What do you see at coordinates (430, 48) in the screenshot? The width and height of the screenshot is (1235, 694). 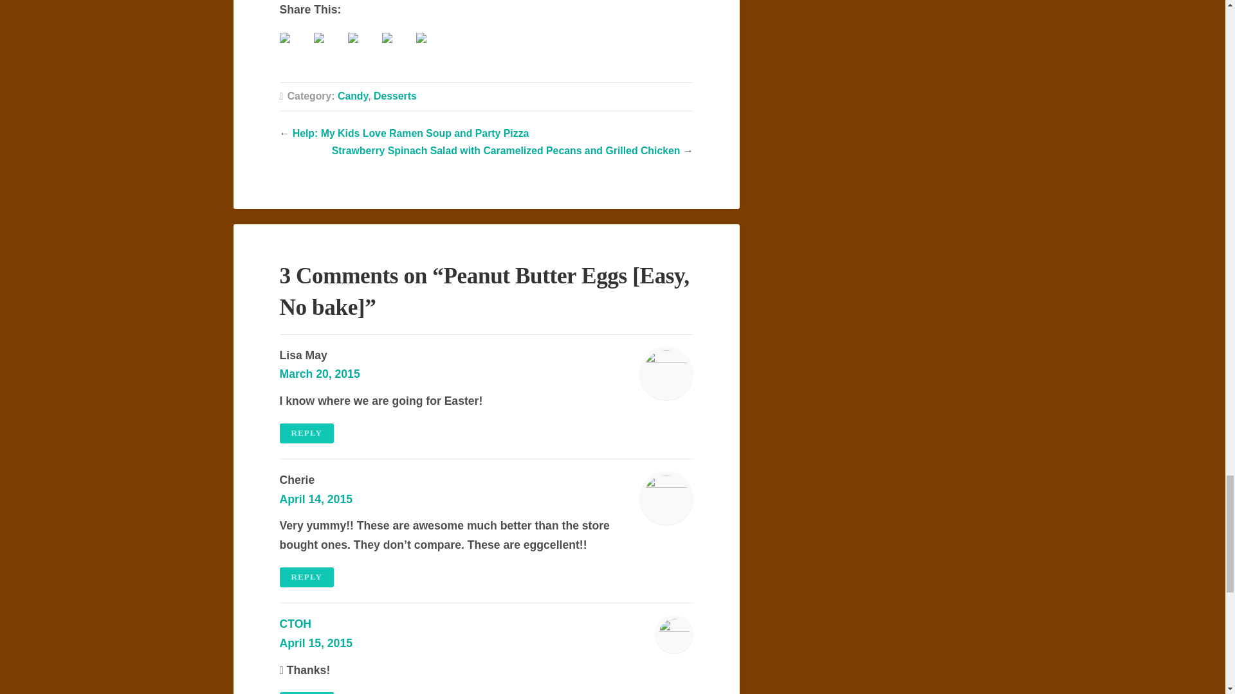 I see `Share by email` at bounding box center [430, 48].